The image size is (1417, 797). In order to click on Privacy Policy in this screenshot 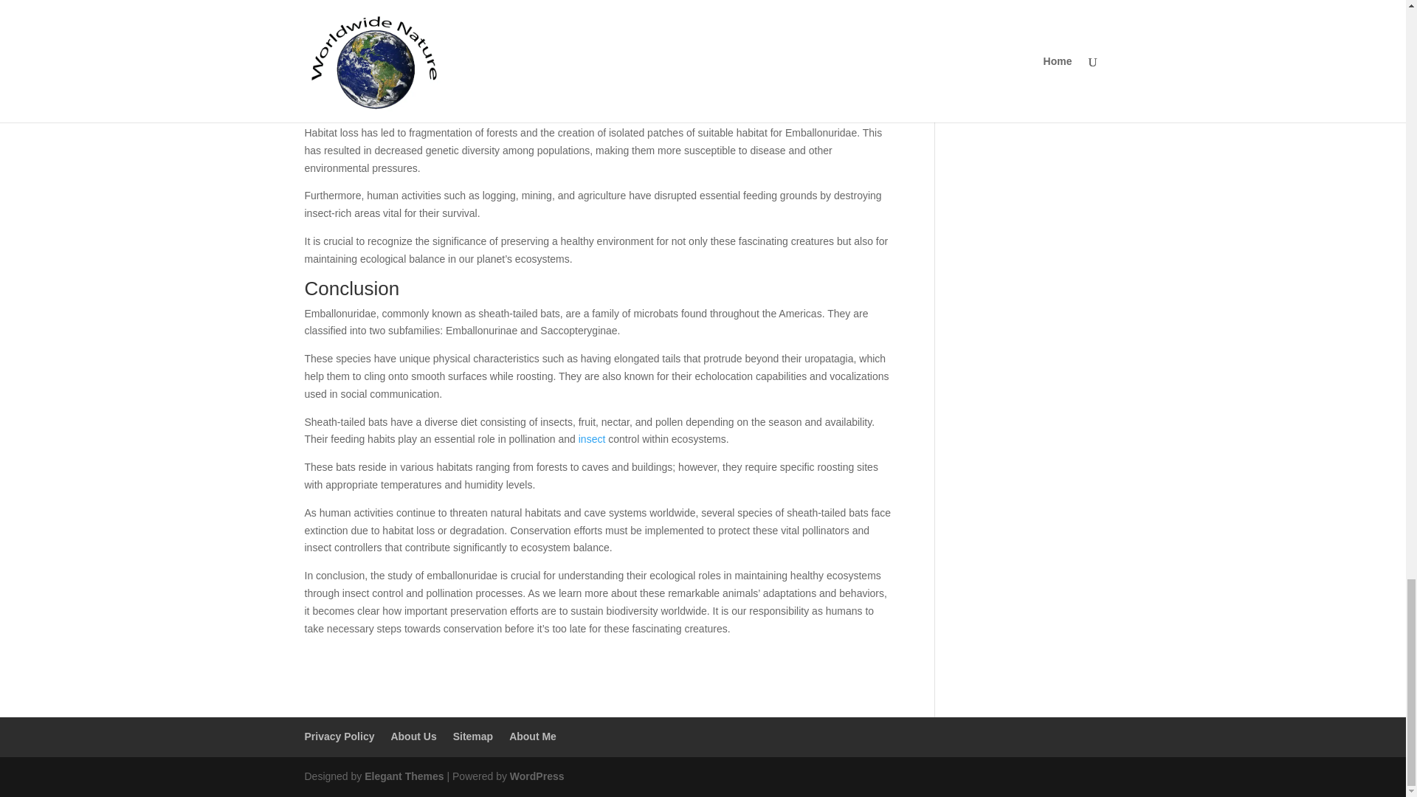, I will do `click(339, 736)`.